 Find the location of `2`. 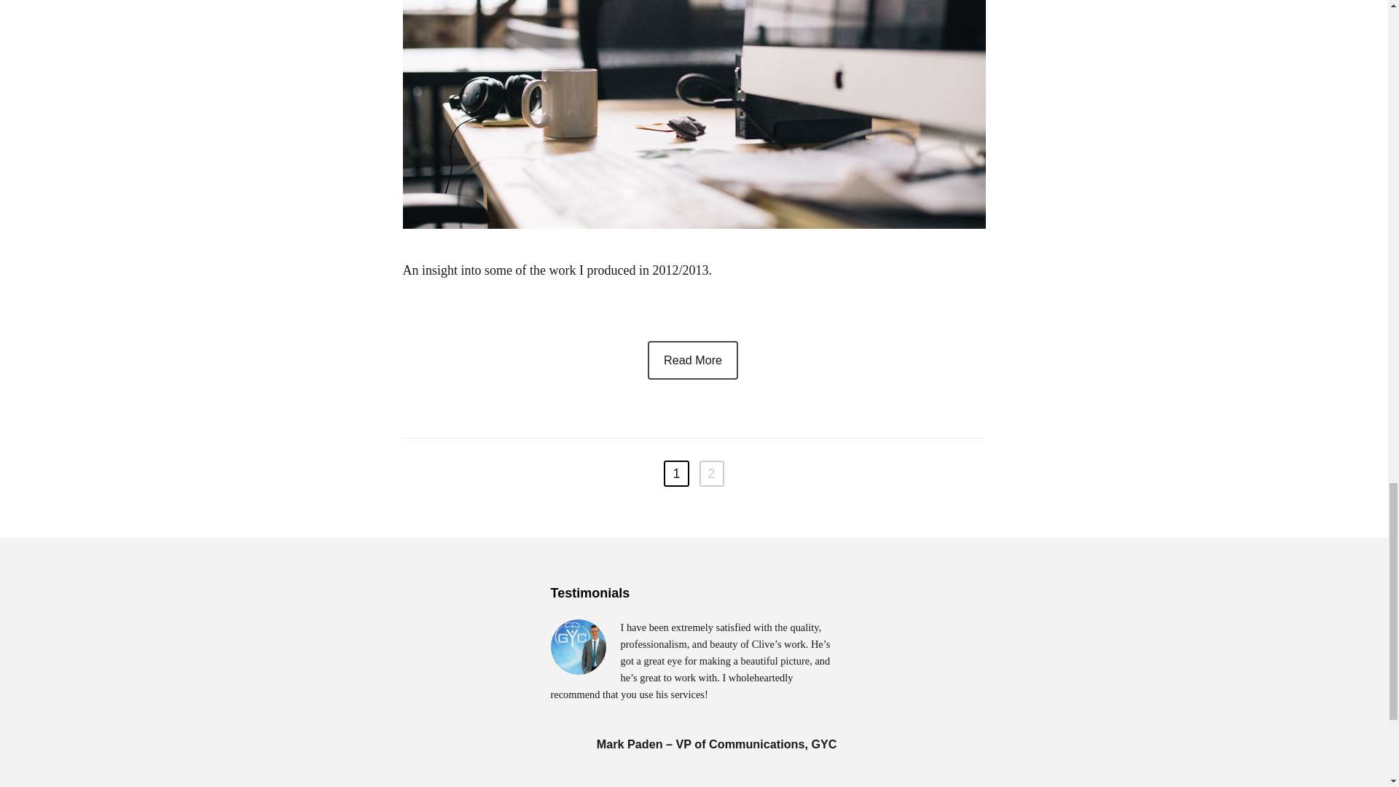

2 is located at coordinates (712, 474).